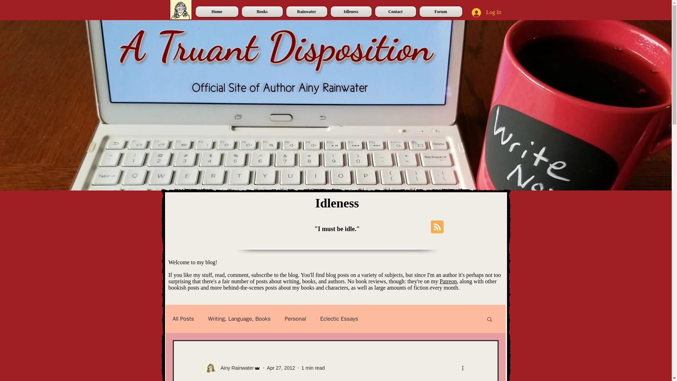 The width and height of the screenshot is (677, 381). I want to click on Log In, so click(486, 12).